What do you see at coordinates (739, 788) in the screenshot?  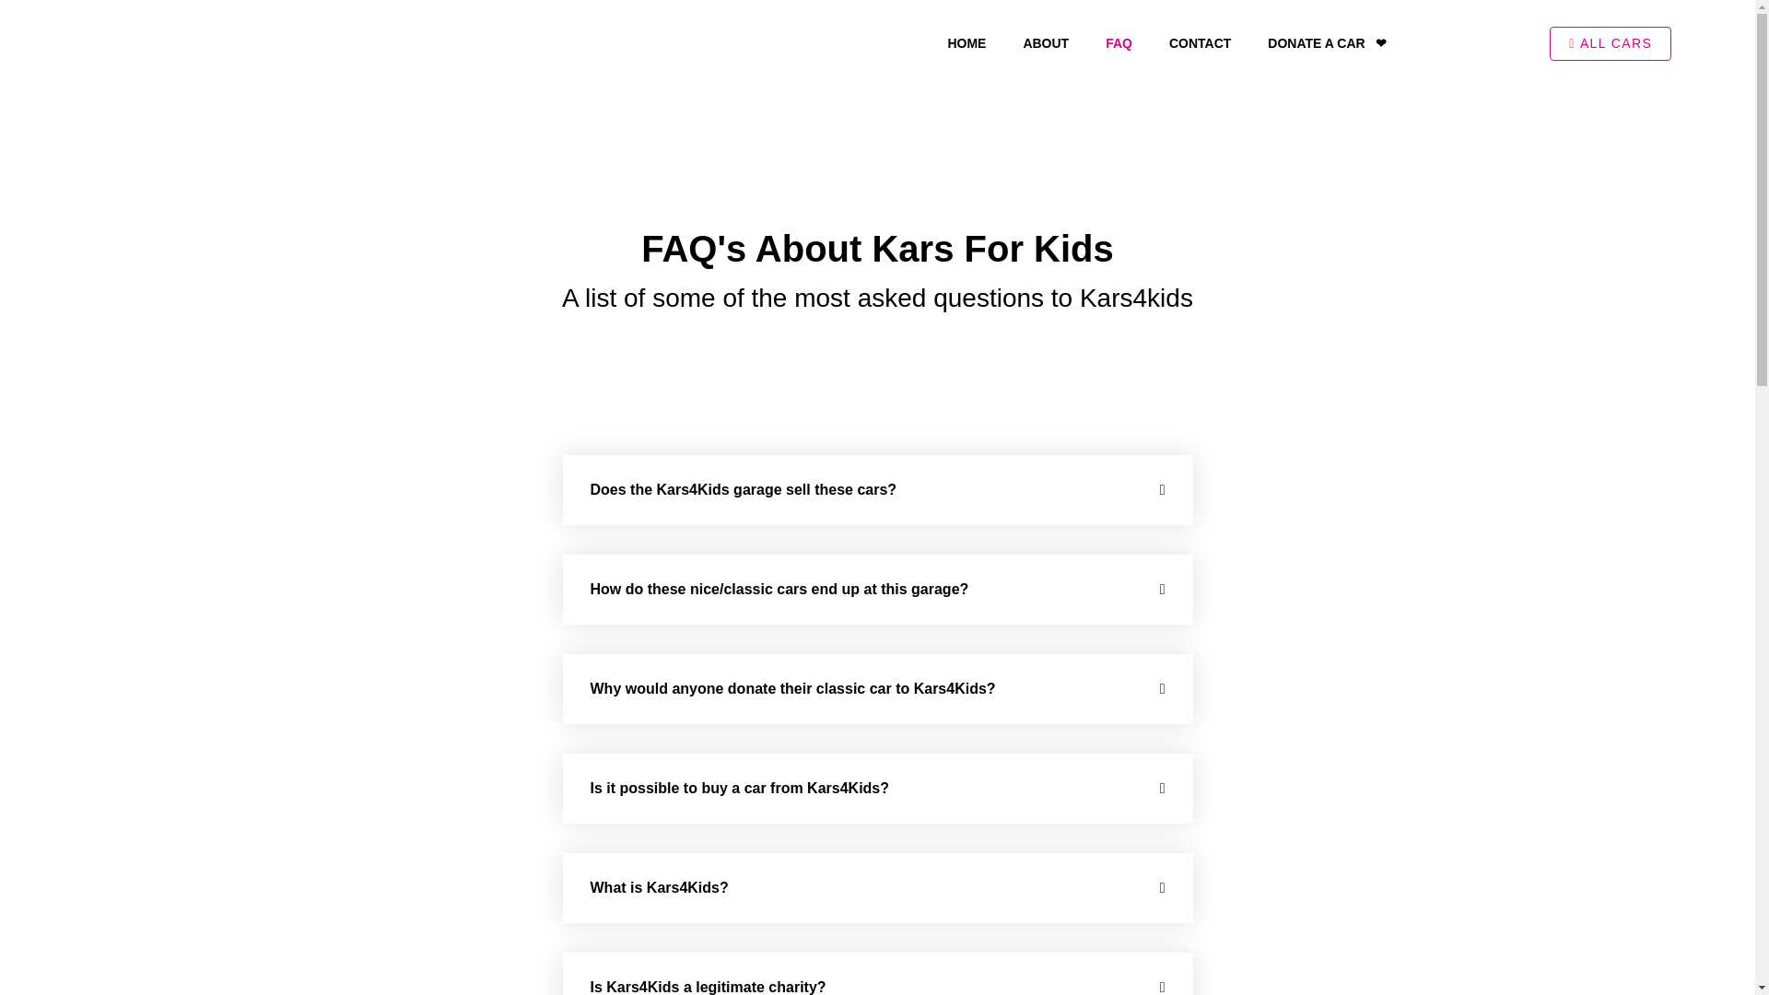 I see `Is it possible to buy a car from Kars4Kids?` at bounding box center [739, 788].